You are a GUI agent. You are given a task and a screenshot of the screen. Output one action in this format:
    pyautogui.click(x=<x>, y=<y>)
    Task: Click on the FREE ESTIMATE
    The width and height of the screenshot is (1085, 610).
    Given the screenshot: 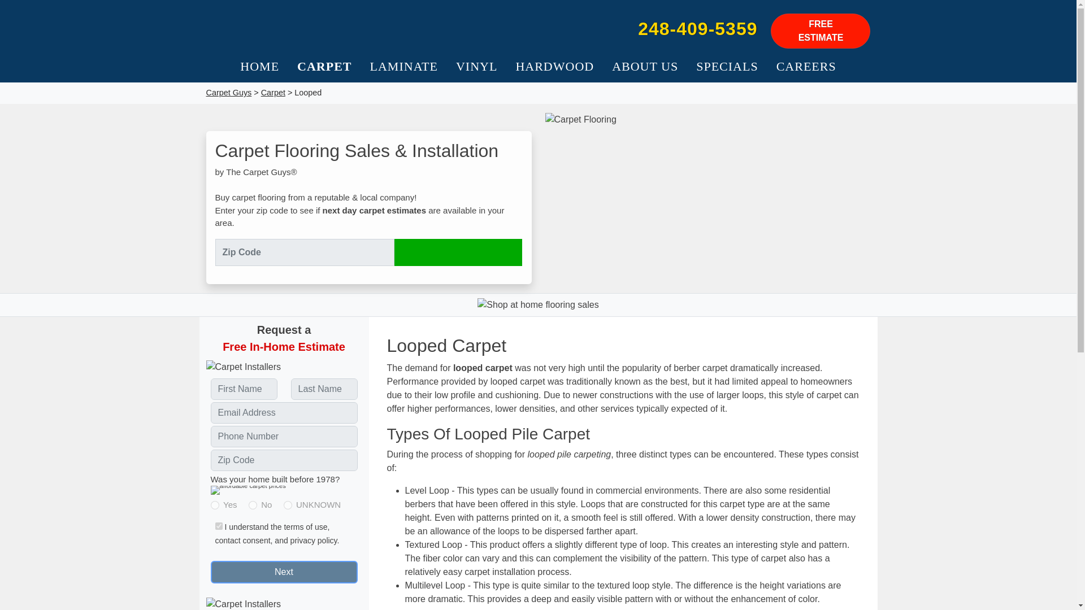 What is the action you would take?
    pyautogui.click(x=820, y=30)
    